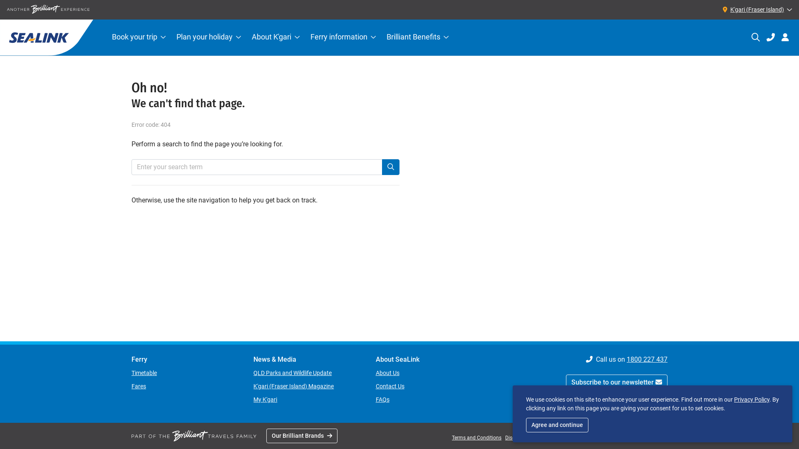 The image size is (799, 449). I want to click on About SeaLink, so click(430, 360).